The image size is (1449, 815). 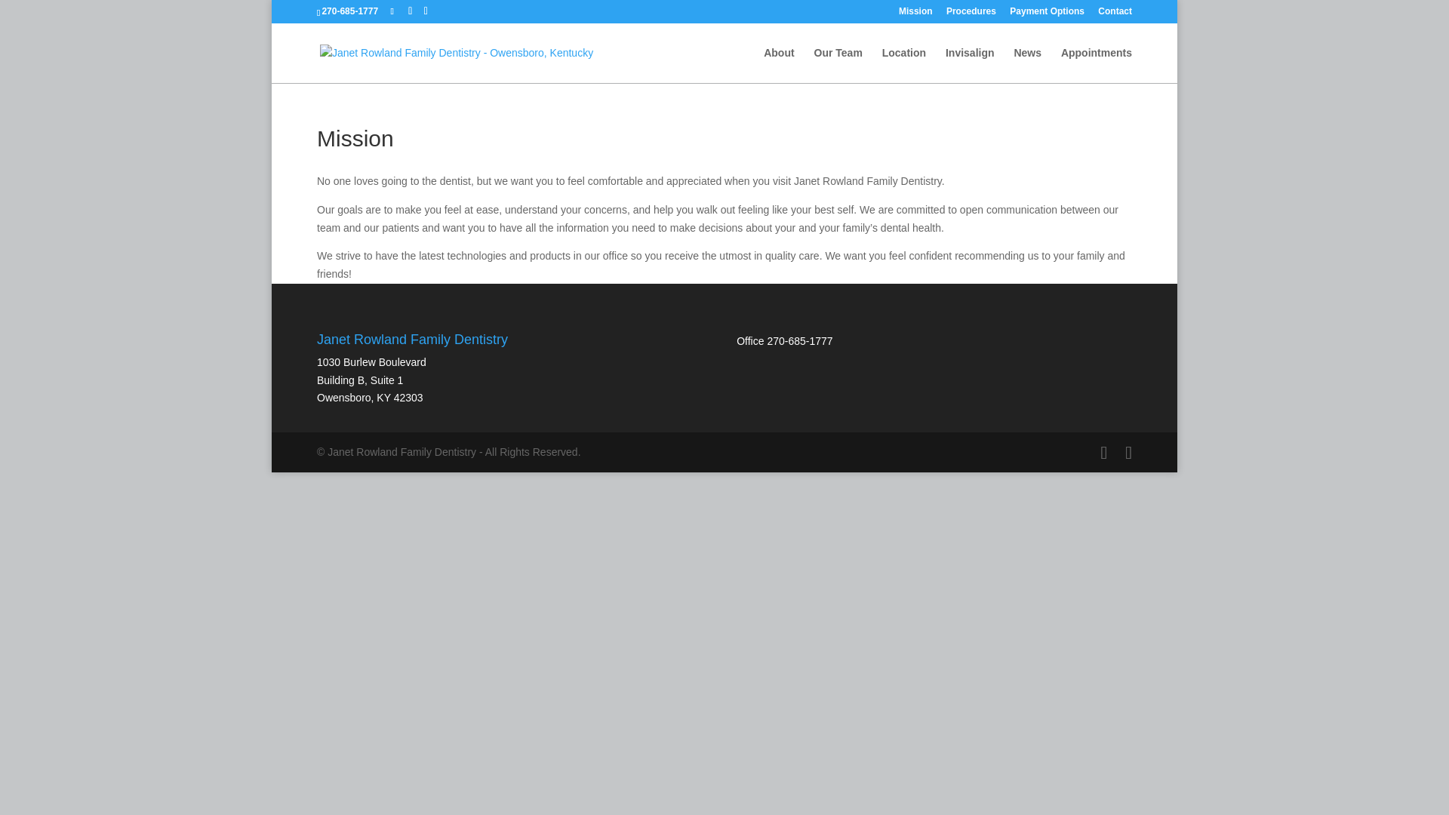 What do you see at coordinates (904, 65) in the screenshot?
I see `Location` at bounding box center [904, 65].